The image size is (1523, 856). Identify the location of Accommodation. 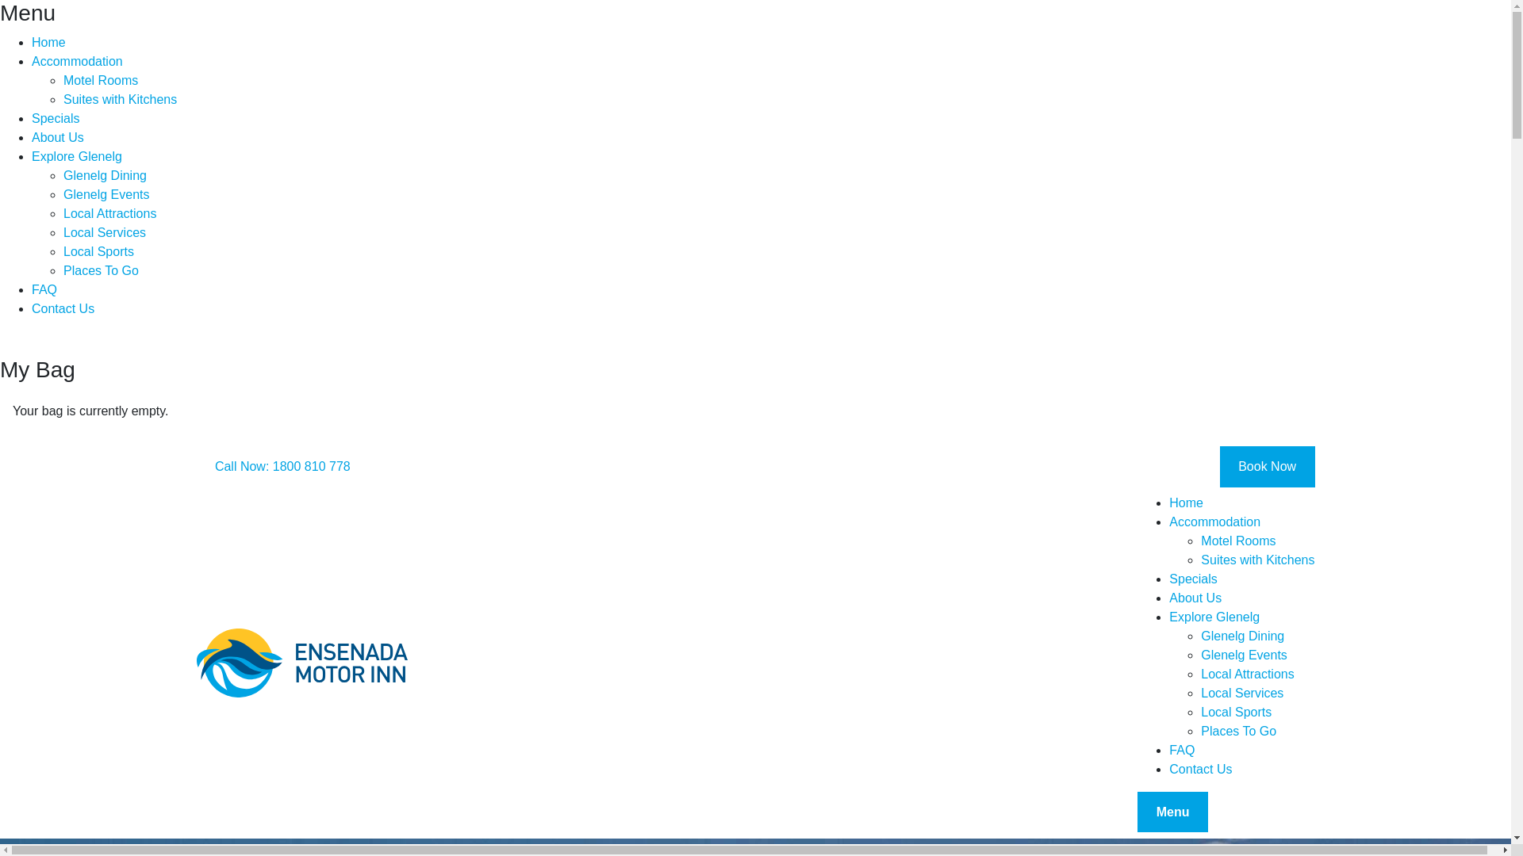
(771, 62).